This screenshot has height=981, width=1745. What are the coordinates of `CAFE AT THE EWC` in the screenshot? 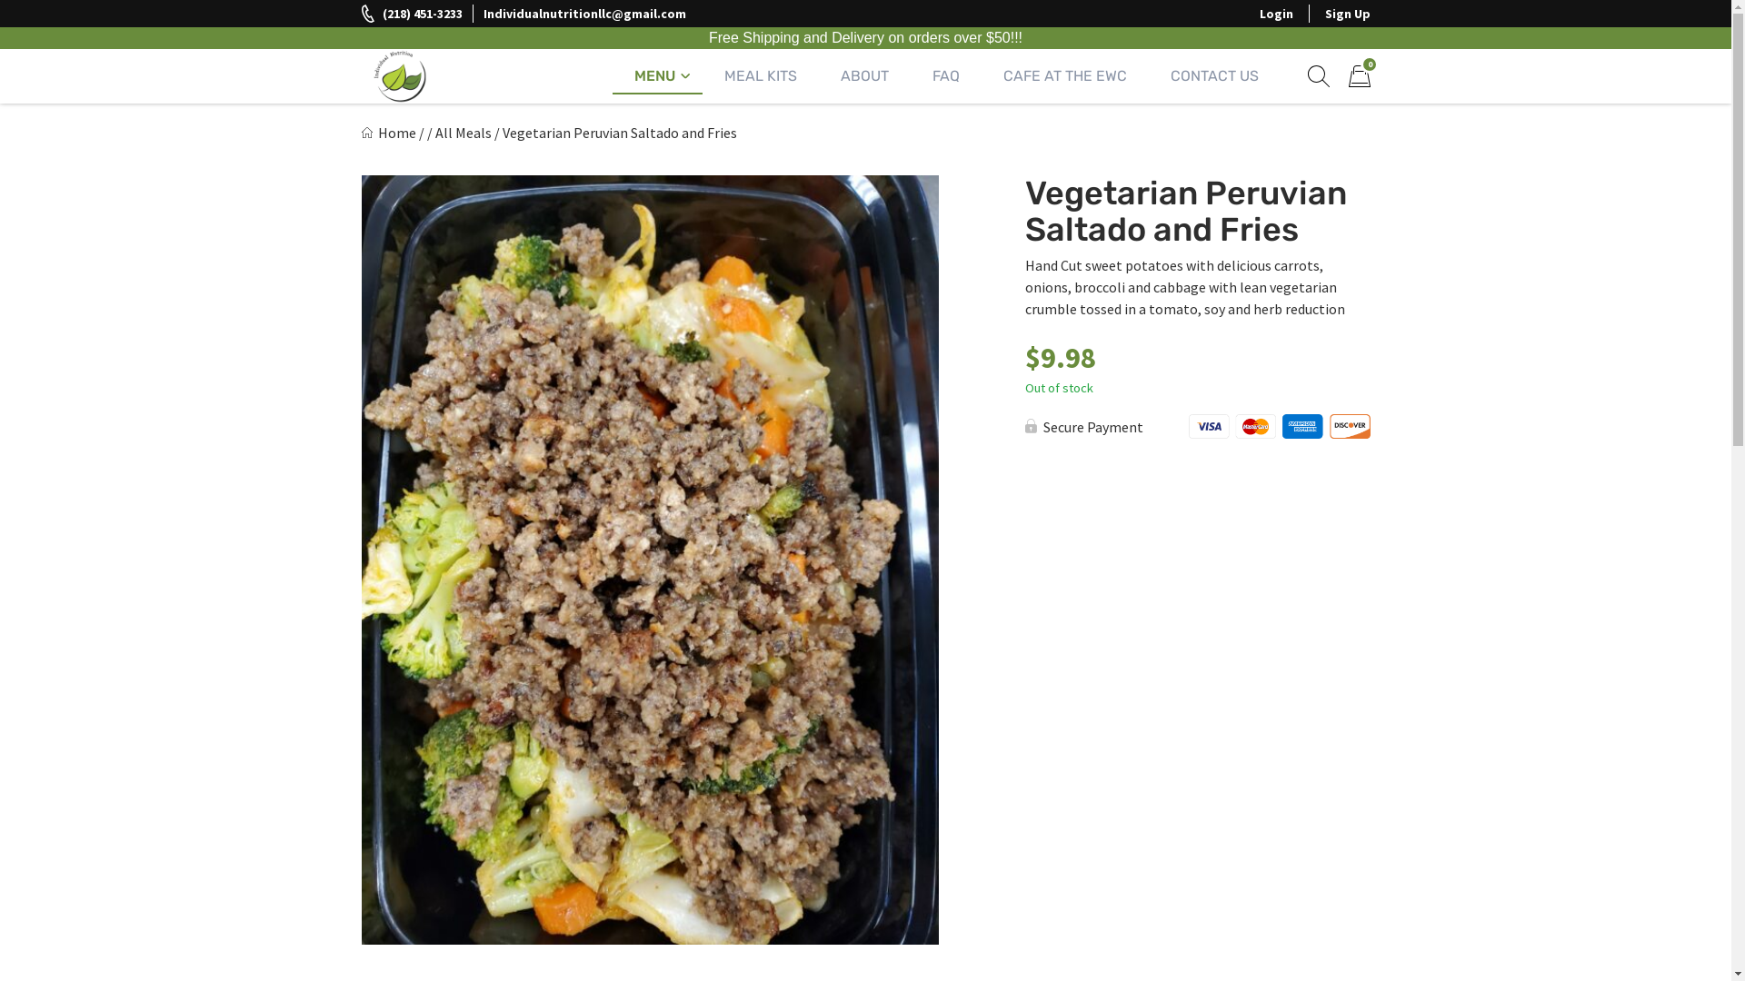 It's located at (1065, 76).